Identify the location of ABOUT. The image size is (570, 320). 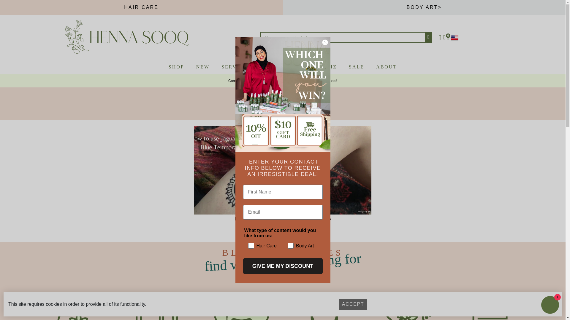
(387, 67).